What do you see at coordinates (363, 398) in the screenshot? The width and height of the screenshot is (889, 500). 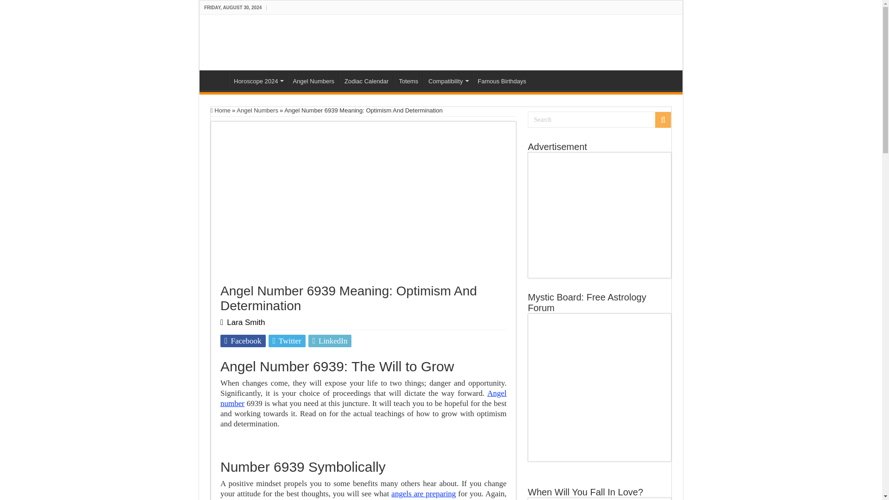 I see `Angel number` at bounding box center [363, 398].